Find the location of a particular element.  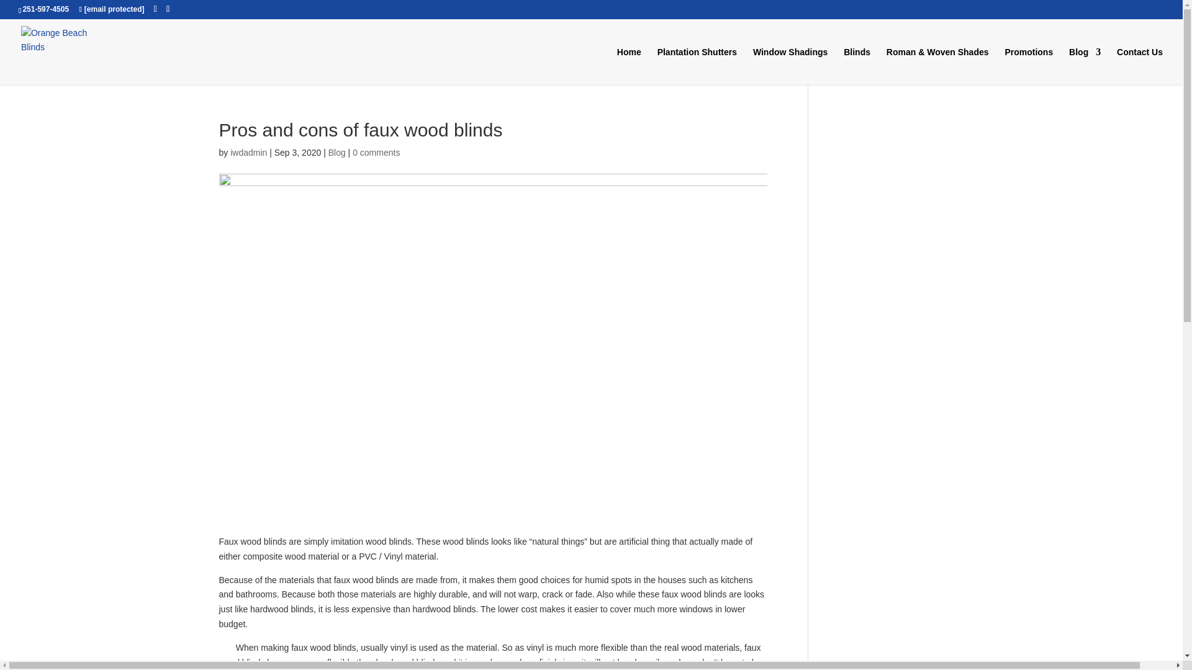

Window Shadings is located at coordinates (790, 66).